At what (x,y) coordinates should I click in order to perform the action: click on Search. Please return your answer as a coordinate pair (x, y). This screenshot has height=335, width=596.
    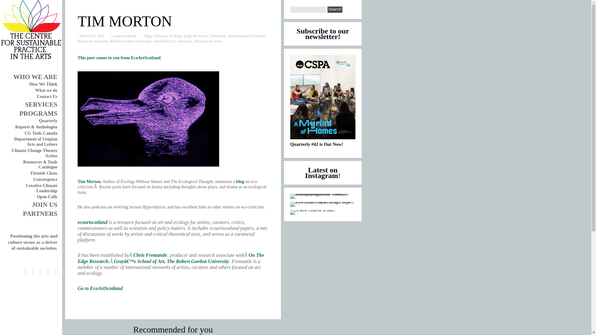
    Looking at the image, I should click on (335, 9).